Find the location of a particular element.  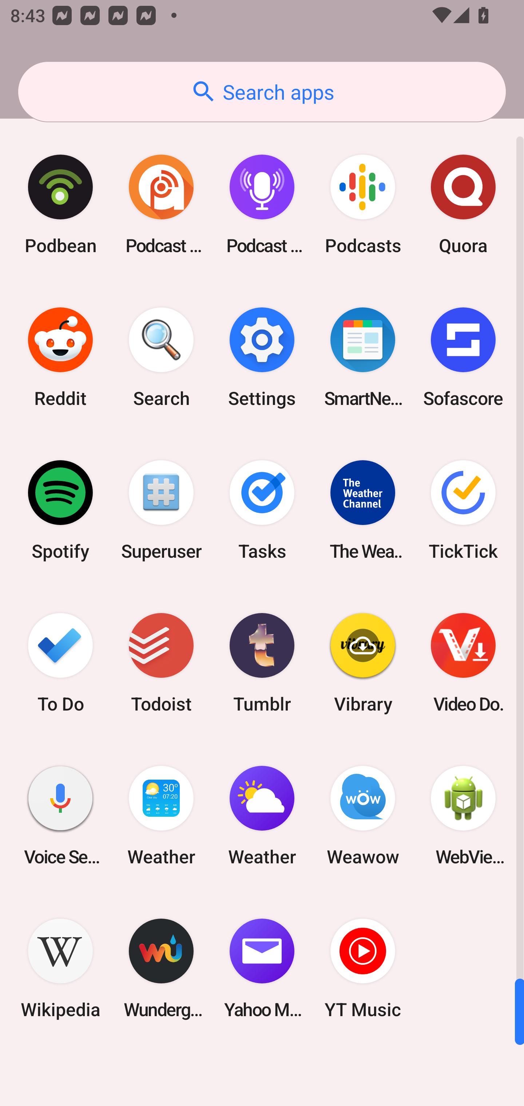

Weather is located at coordinates (161, 816).